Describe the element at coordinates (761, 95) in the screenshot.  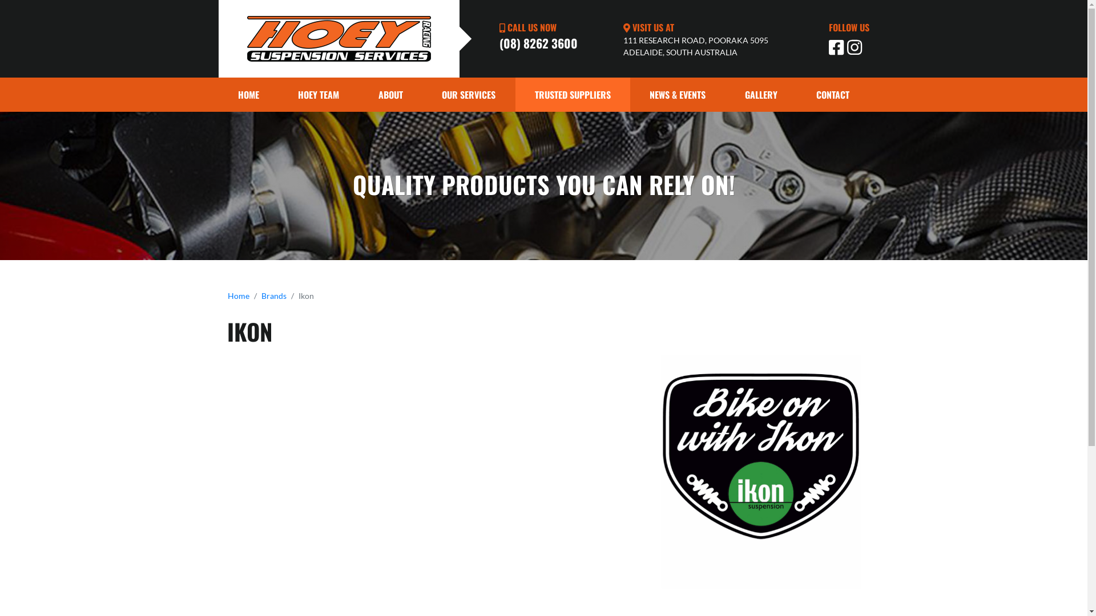
I see `GALLERY` at that location.